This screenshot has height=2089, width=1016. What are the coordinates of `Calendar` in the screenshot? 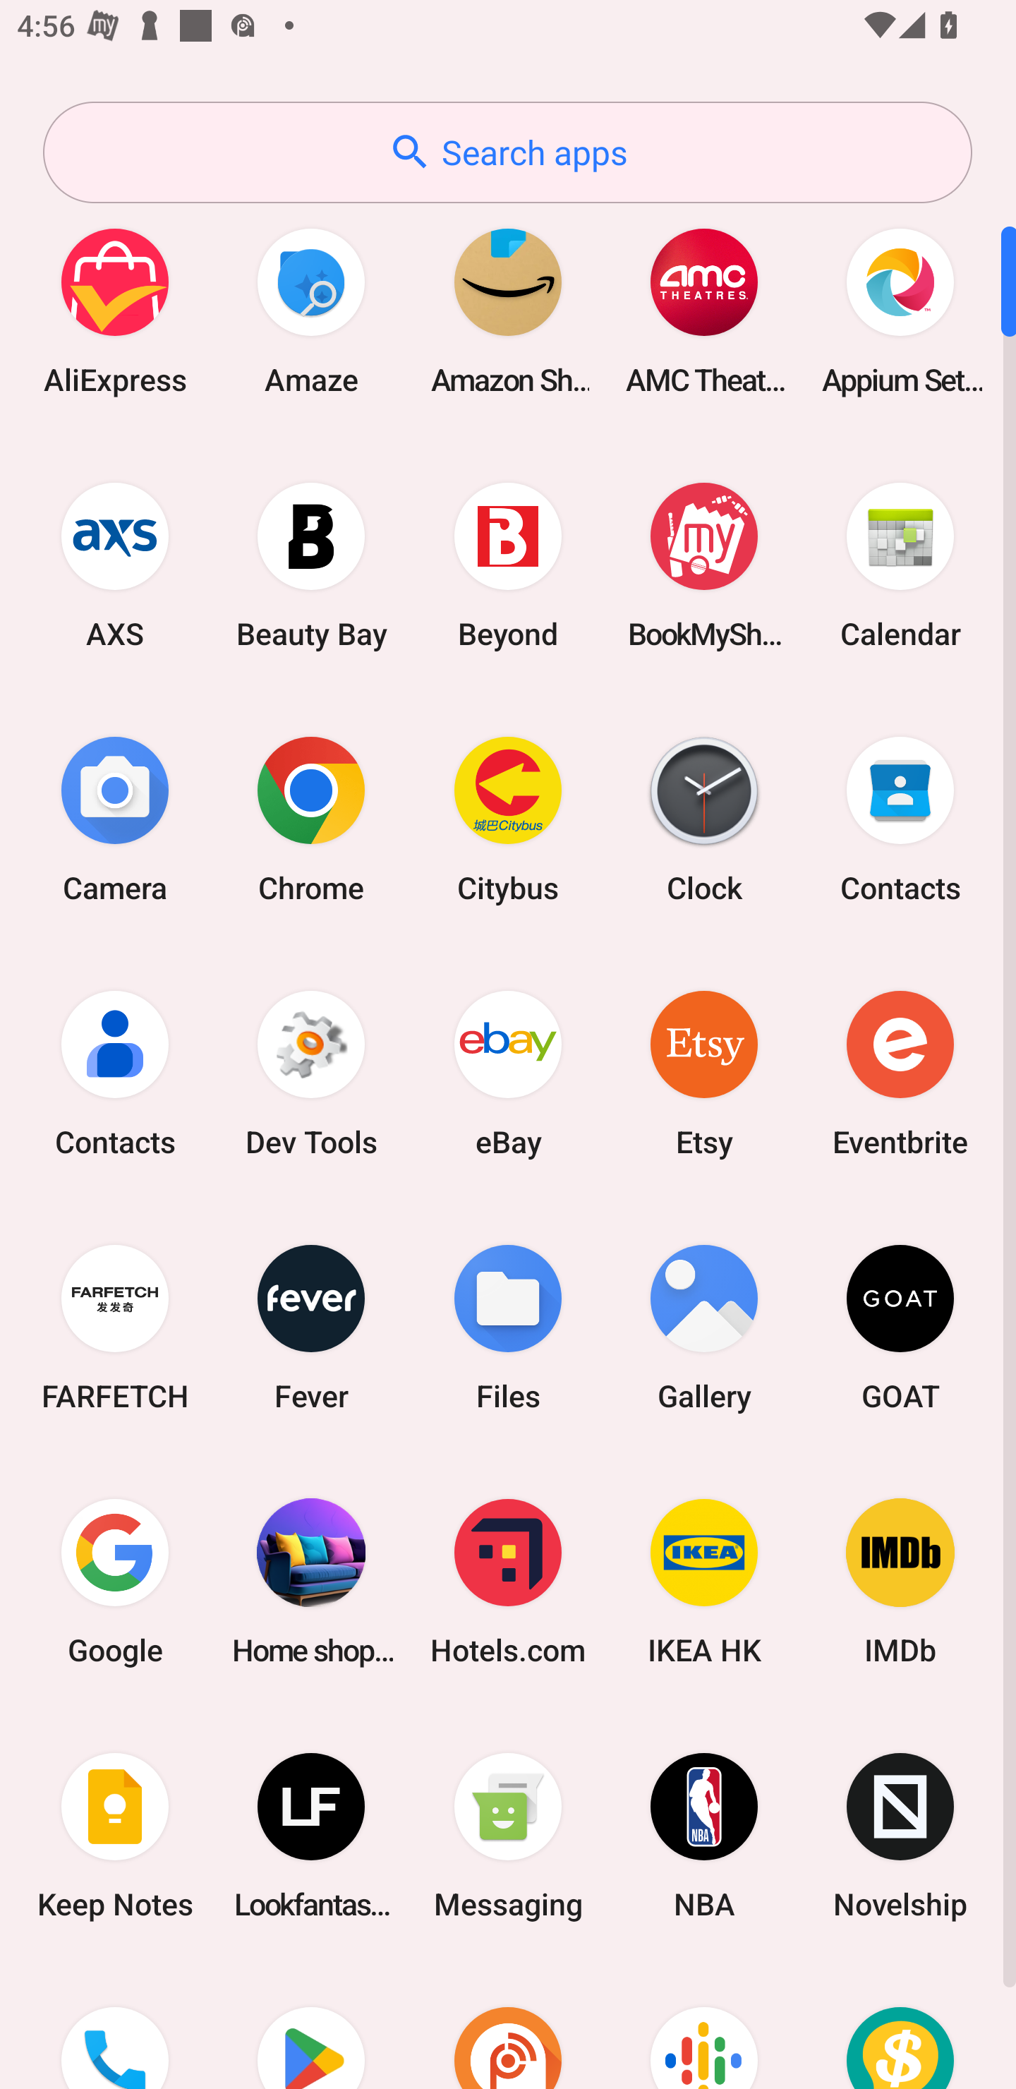 It's located at (900, 565).